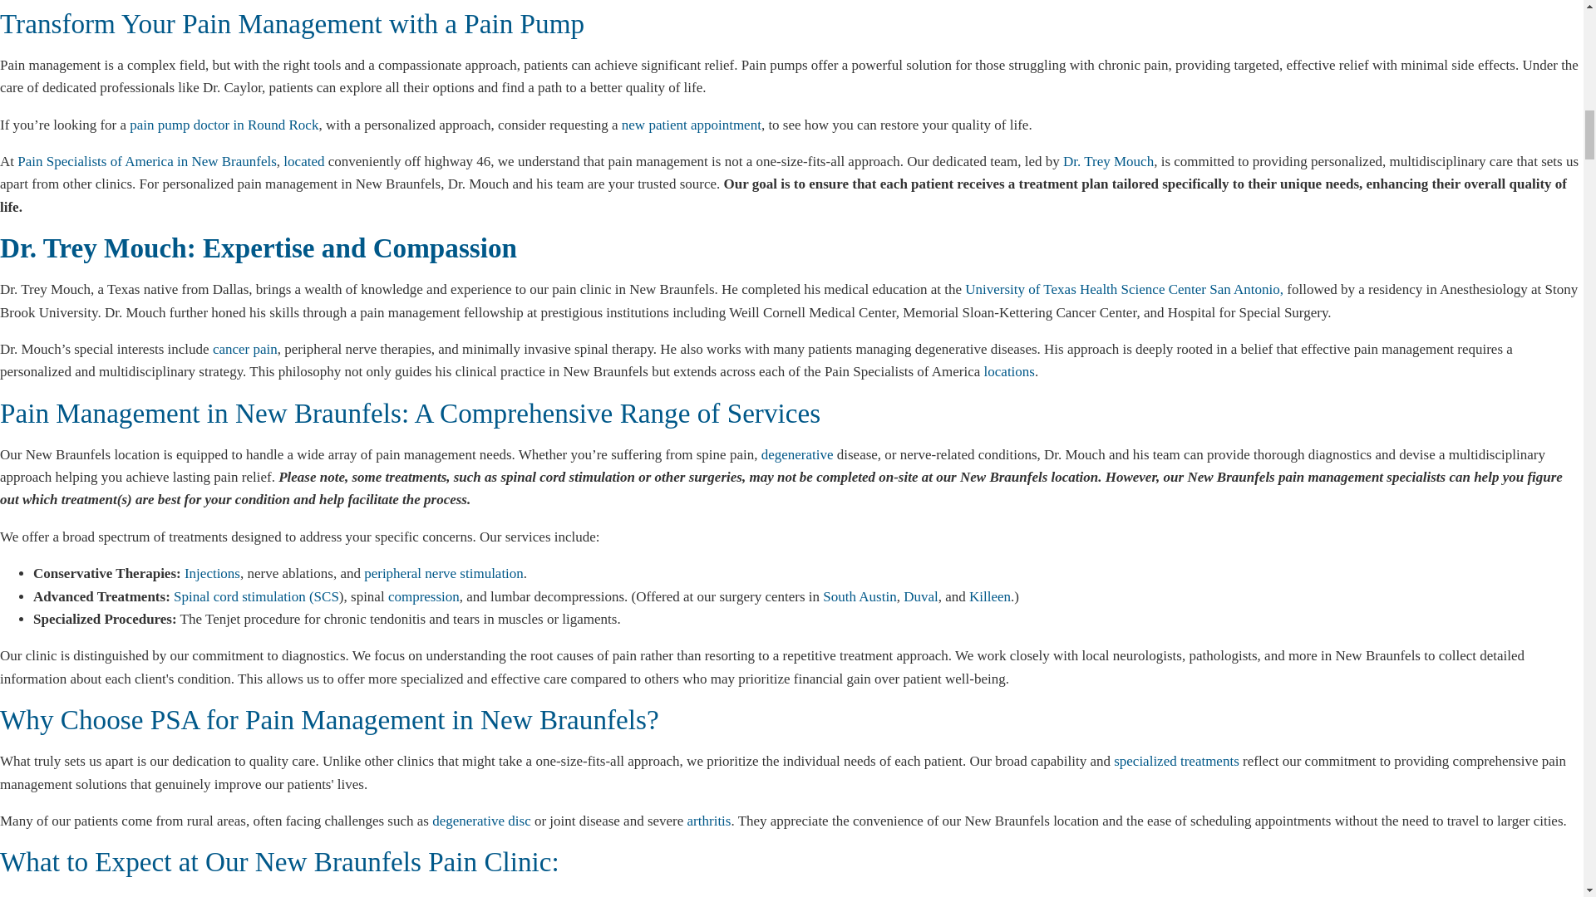 This screenshot has width=1596, height=897. What do you see at coordinates (443, 573) in the screenshot?
I see `peripheral nerve stimulation` at bounding box center [443, 573].